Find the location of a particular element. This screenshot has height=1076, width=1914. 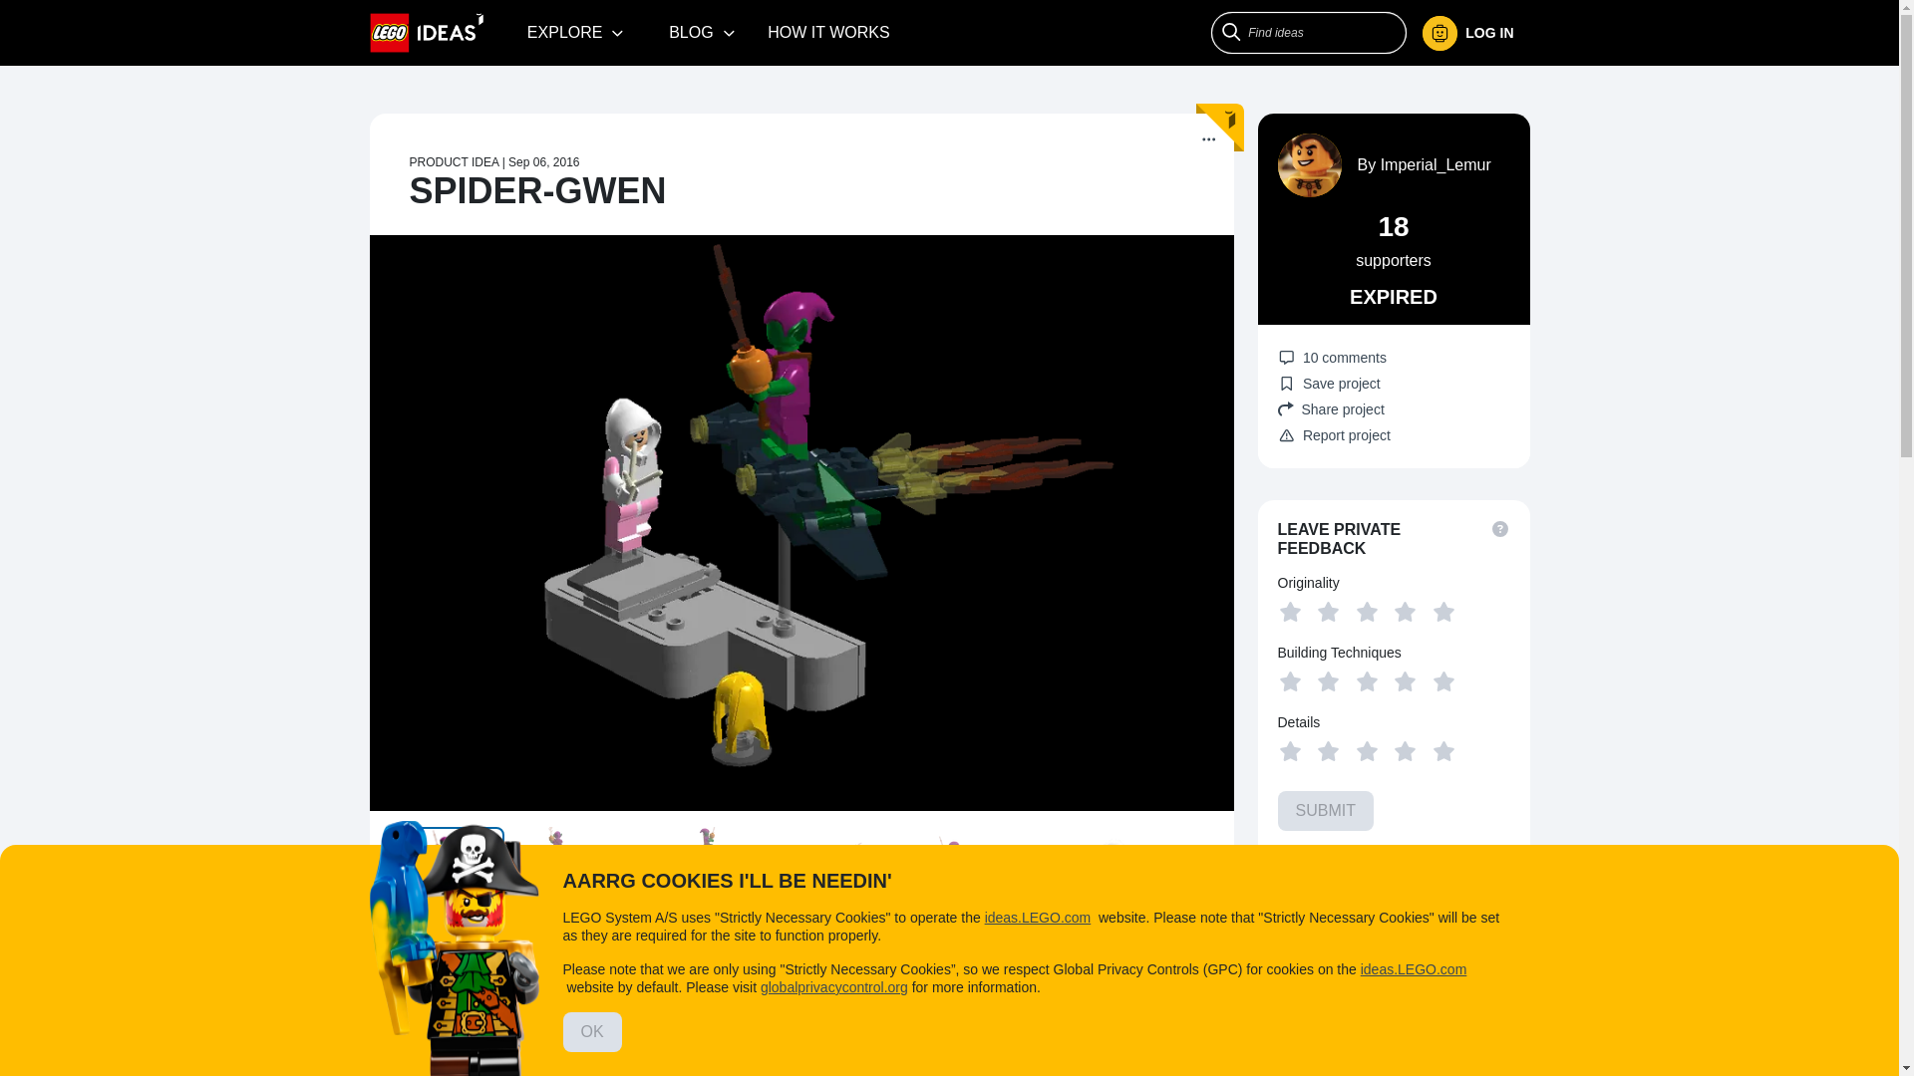

2016-09-06T05:38:43Z is located at coordinates (544, 161).